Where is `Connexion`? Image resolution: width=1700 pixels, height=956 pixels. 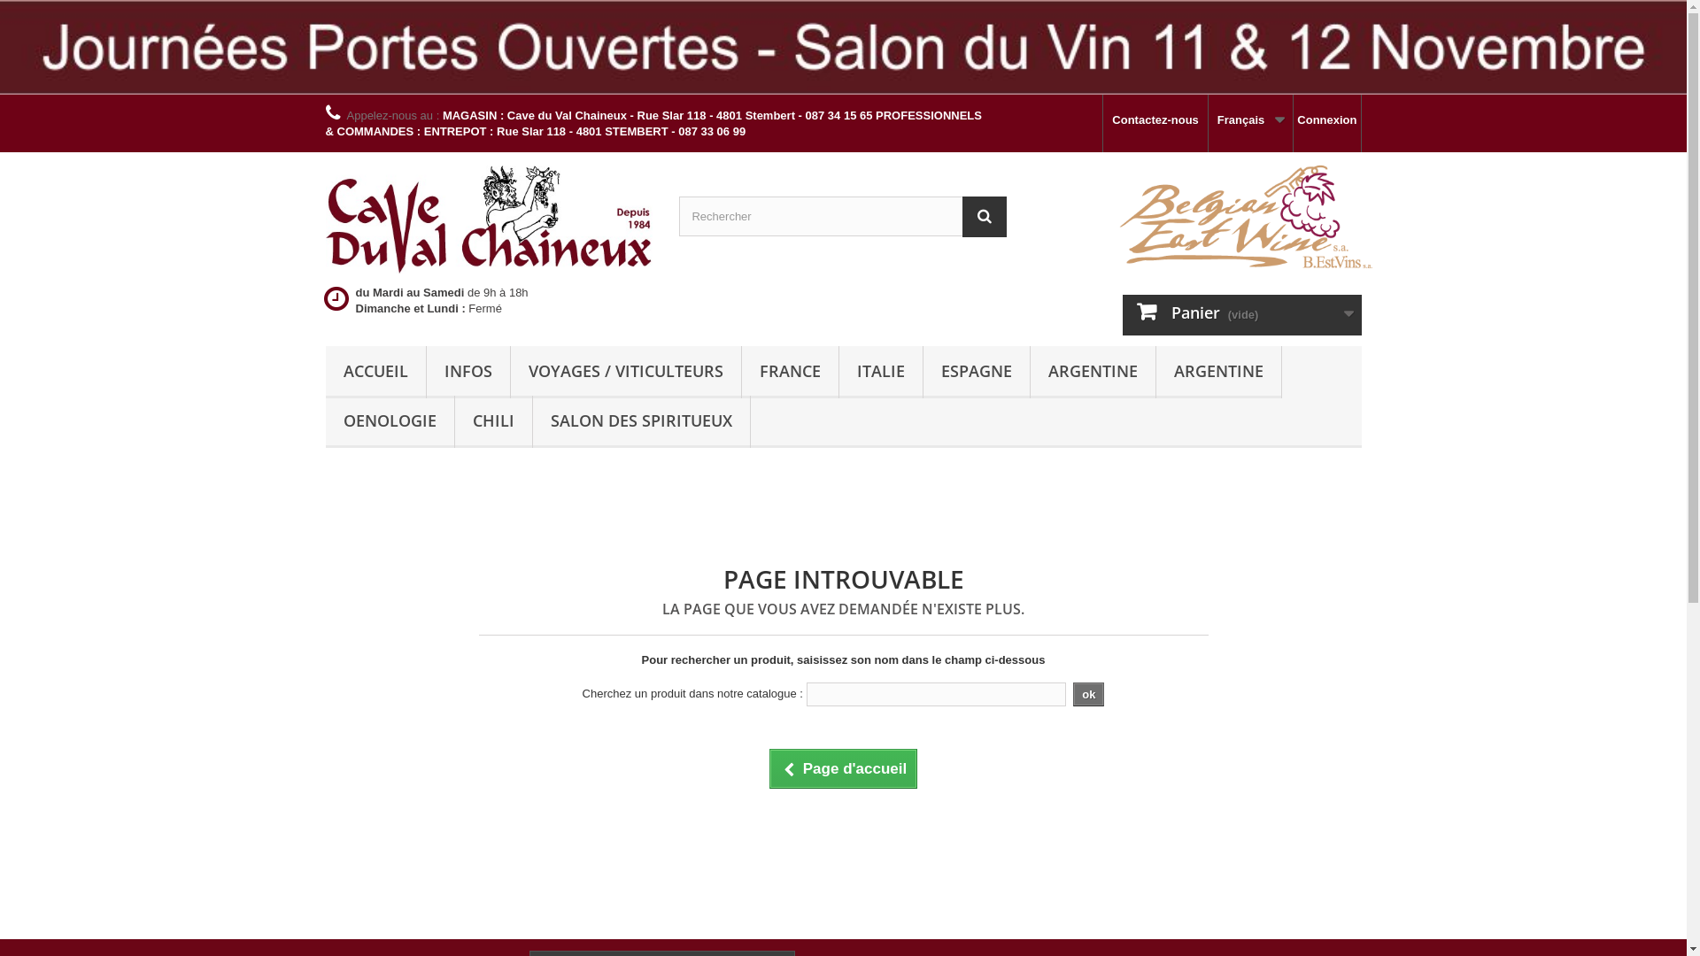
Connexion is located at coordinates (1326, 124).